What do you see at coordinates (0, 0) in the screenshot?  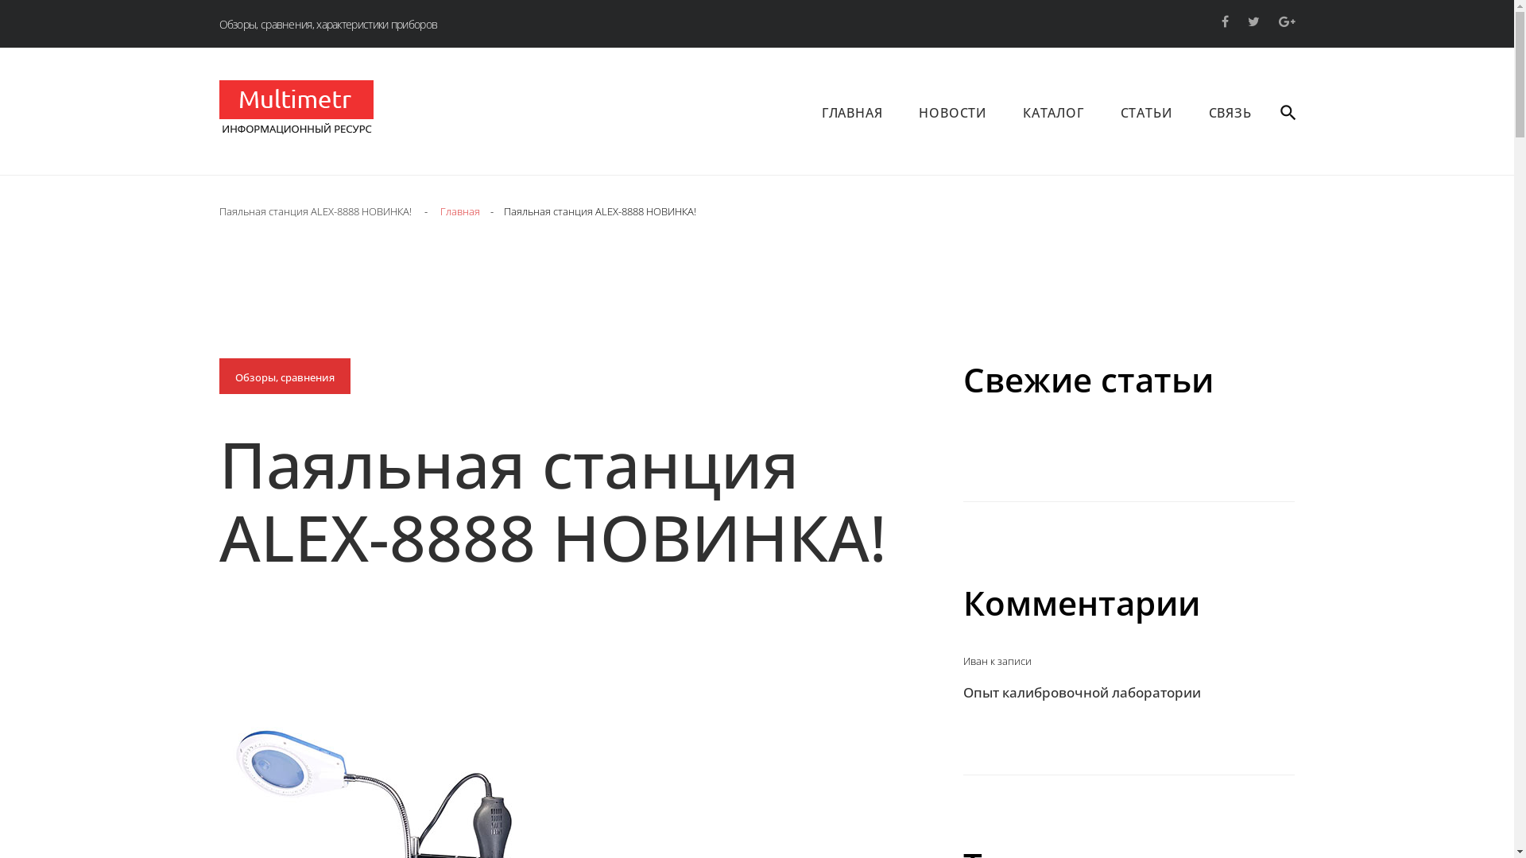 I see `Skip to content` at bounding box center [0, 0].